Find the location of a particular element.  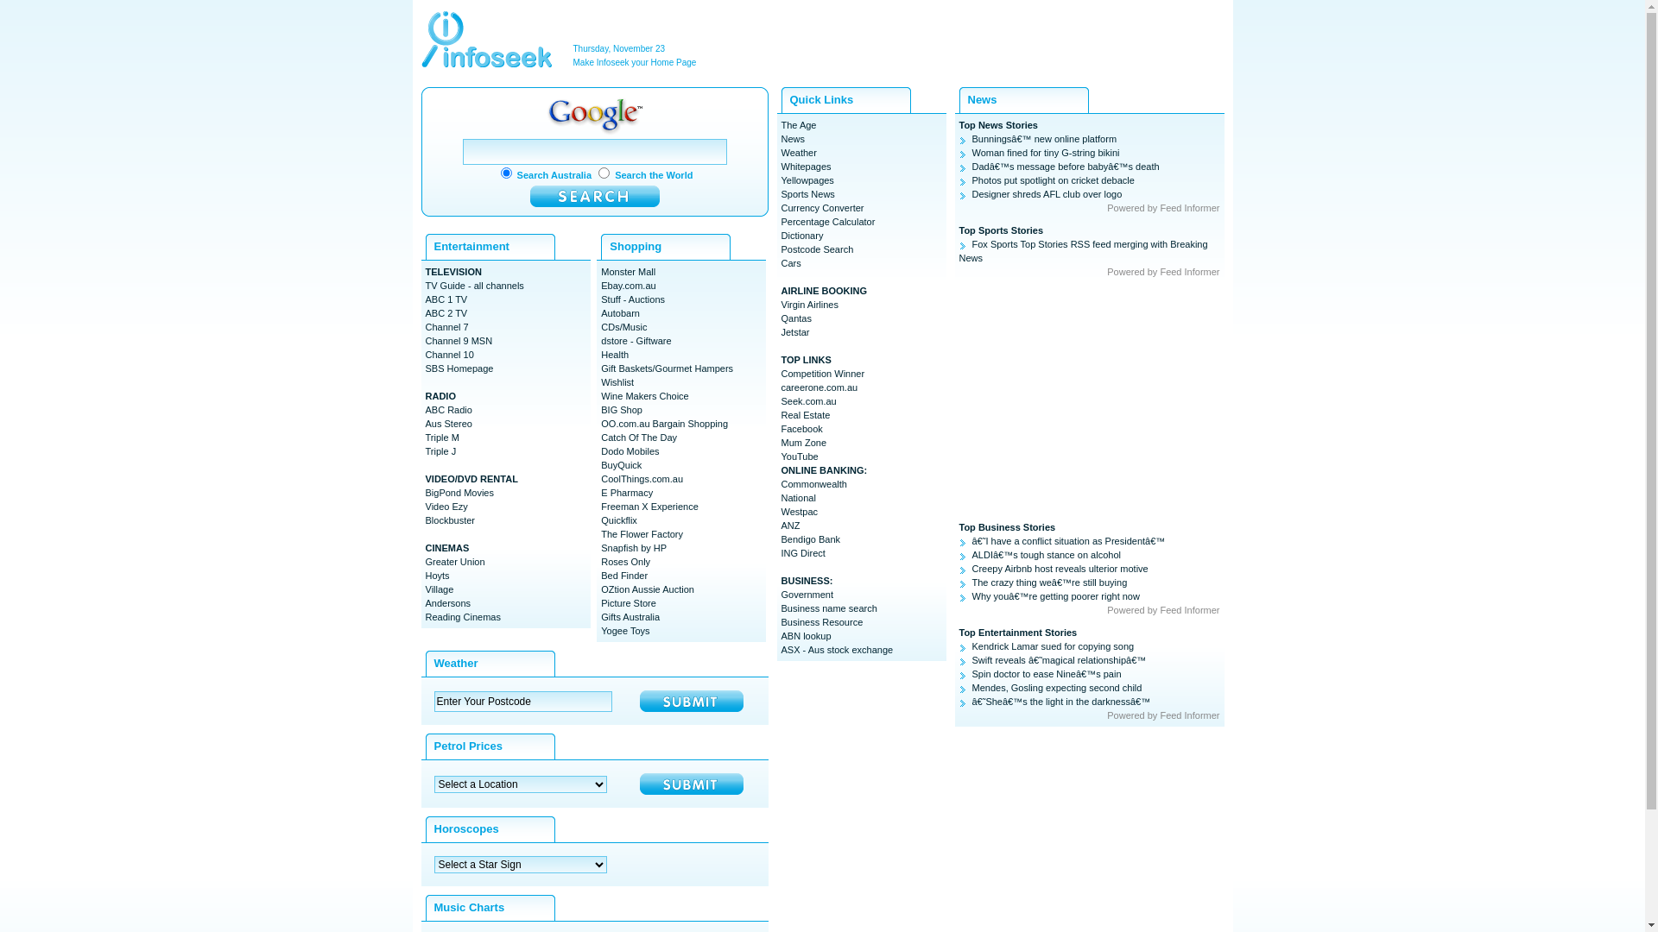

careerone.com.au is located at coordinates (819, 387).